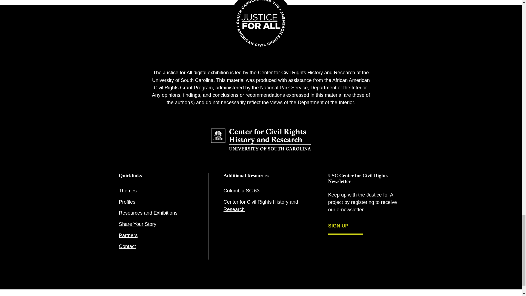 This screenshot has height=296, width=526. I want to click on Contact, so click(156, 247).